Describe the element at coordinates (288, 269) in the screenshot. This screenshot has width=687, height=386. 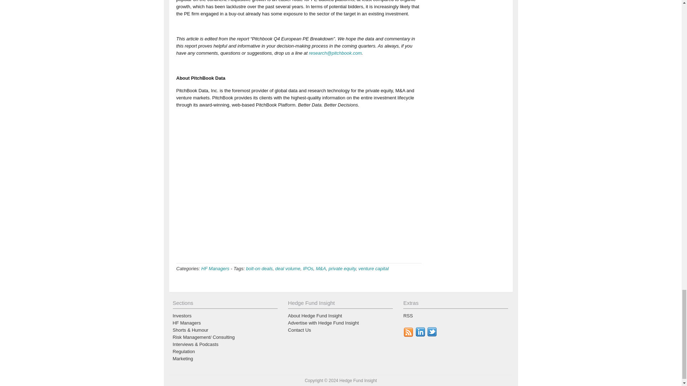
I see `deal volume` at that location.